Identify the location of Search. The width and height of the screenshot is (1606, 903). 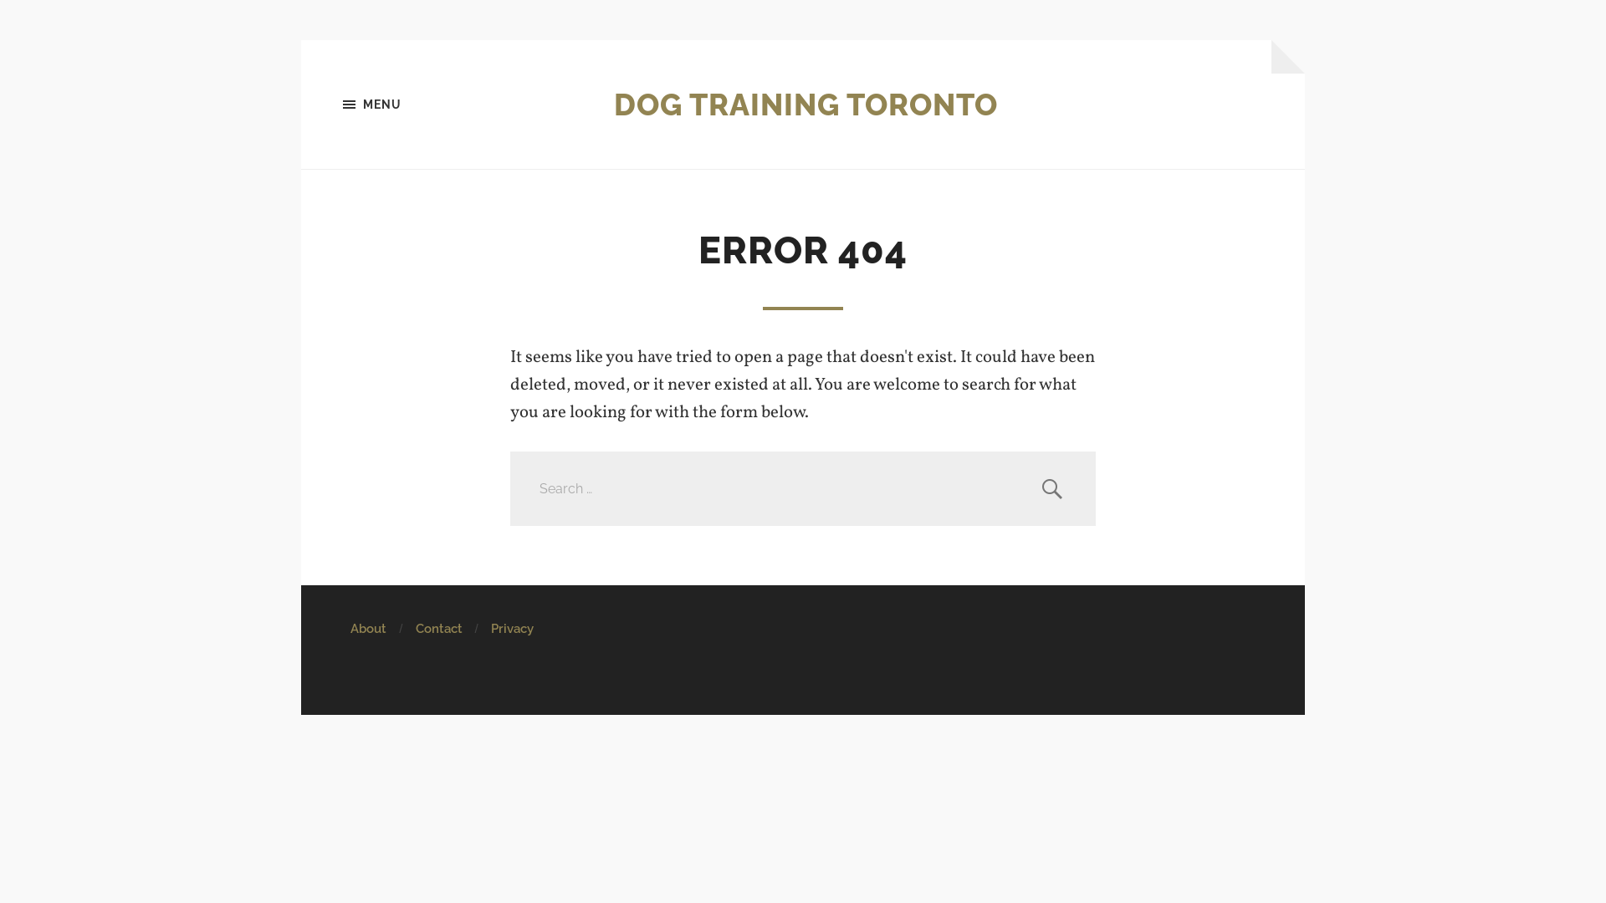
(1052, 488).